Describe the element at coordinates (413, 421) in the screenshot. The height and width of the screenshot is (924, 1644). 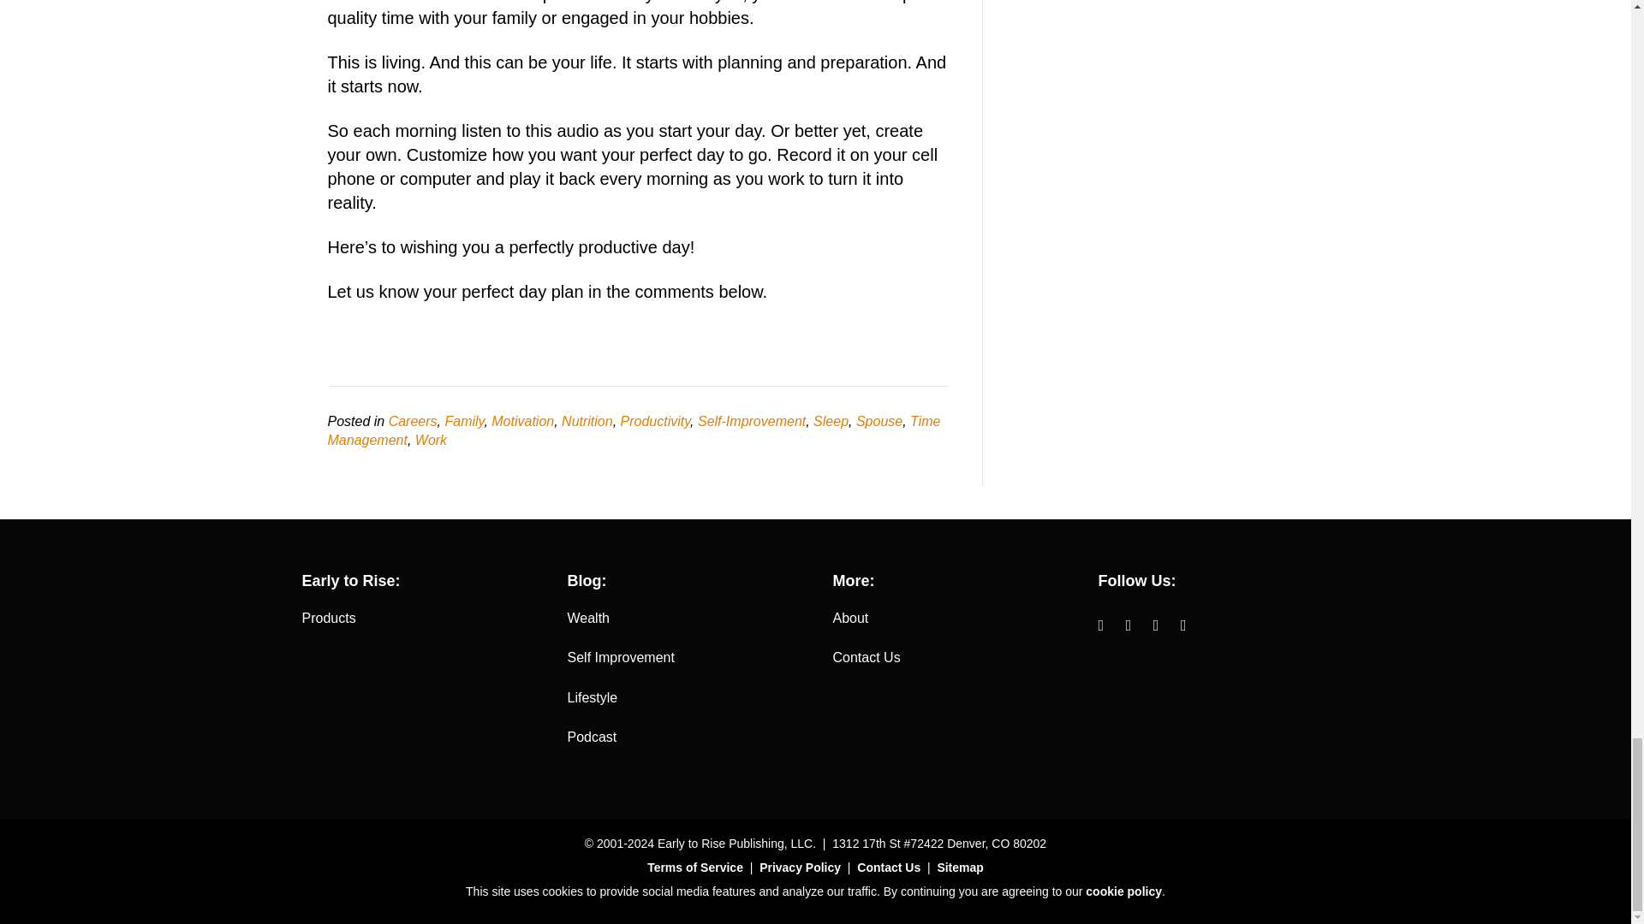
I see `Careers` at that location.